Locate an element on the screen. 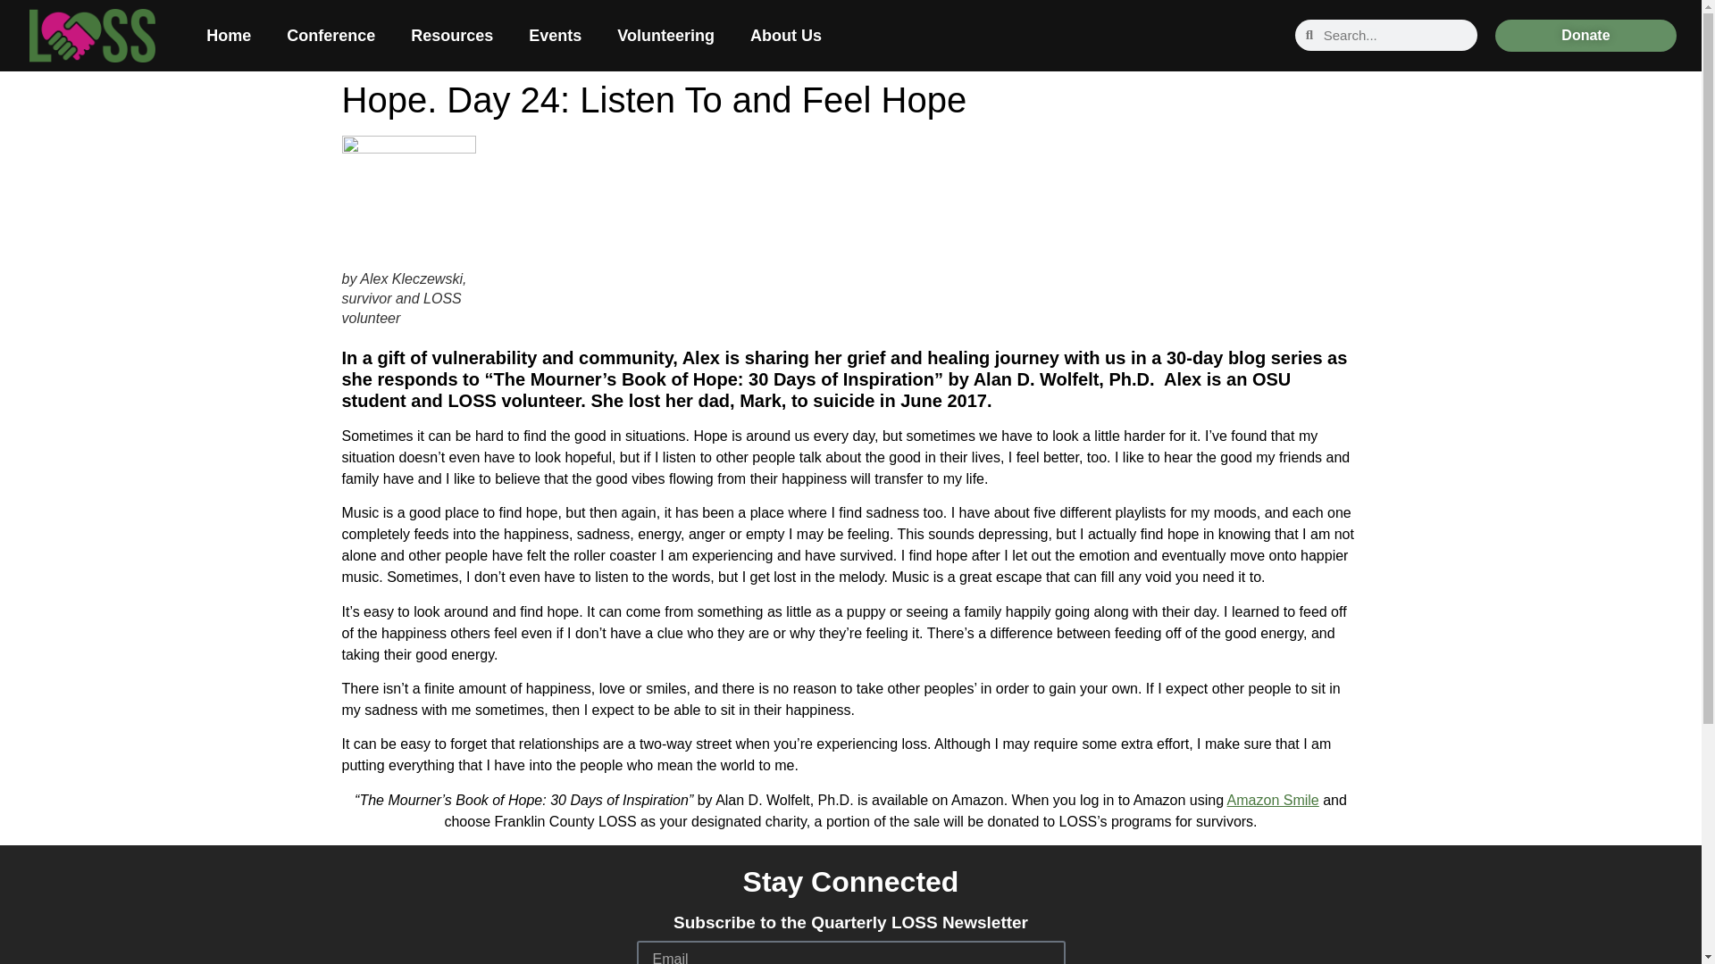  Donate is located at coordinates (1586, 36).